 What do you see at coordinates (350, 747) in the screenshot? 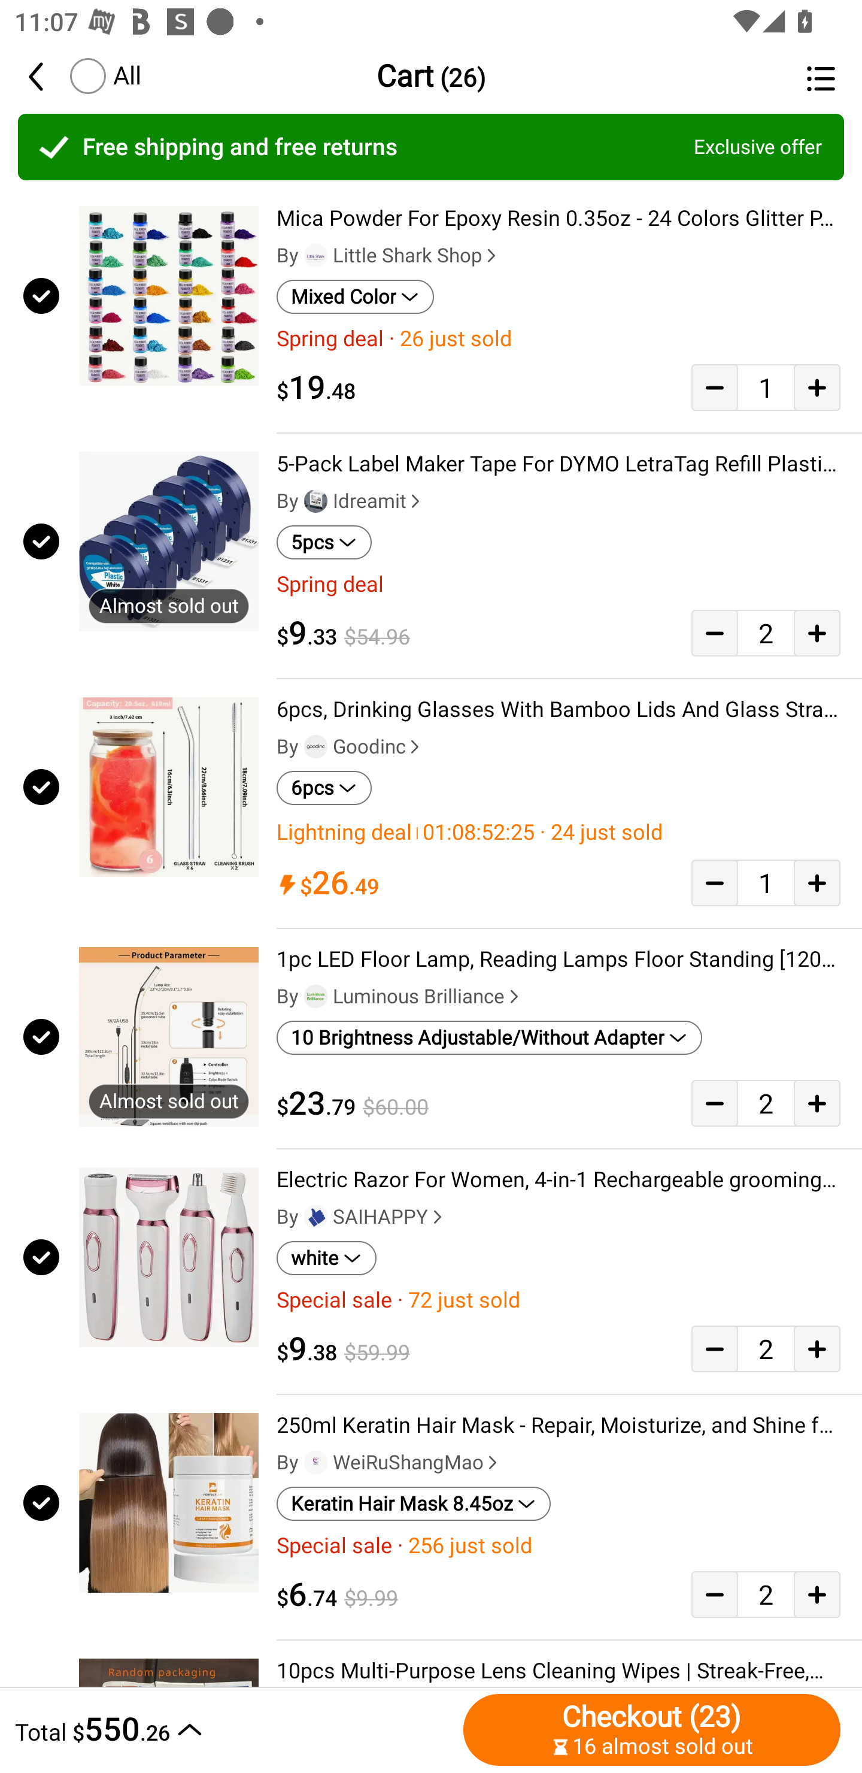
I see `By Goodinc` at bounding box center [350, 747].